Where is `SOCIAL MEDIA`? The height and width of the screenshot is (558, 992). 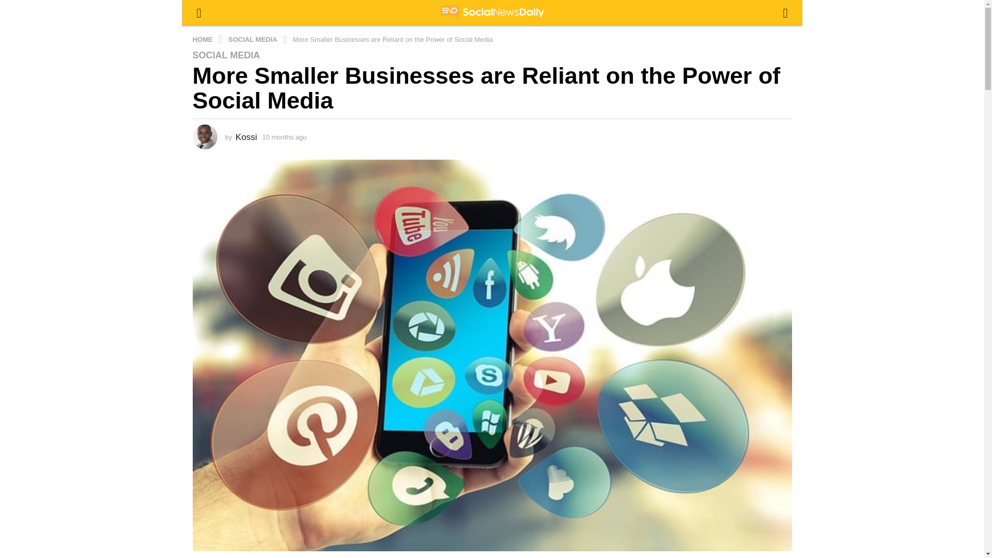
SOCIAL MEDIA is located at coordinates (226, 55).